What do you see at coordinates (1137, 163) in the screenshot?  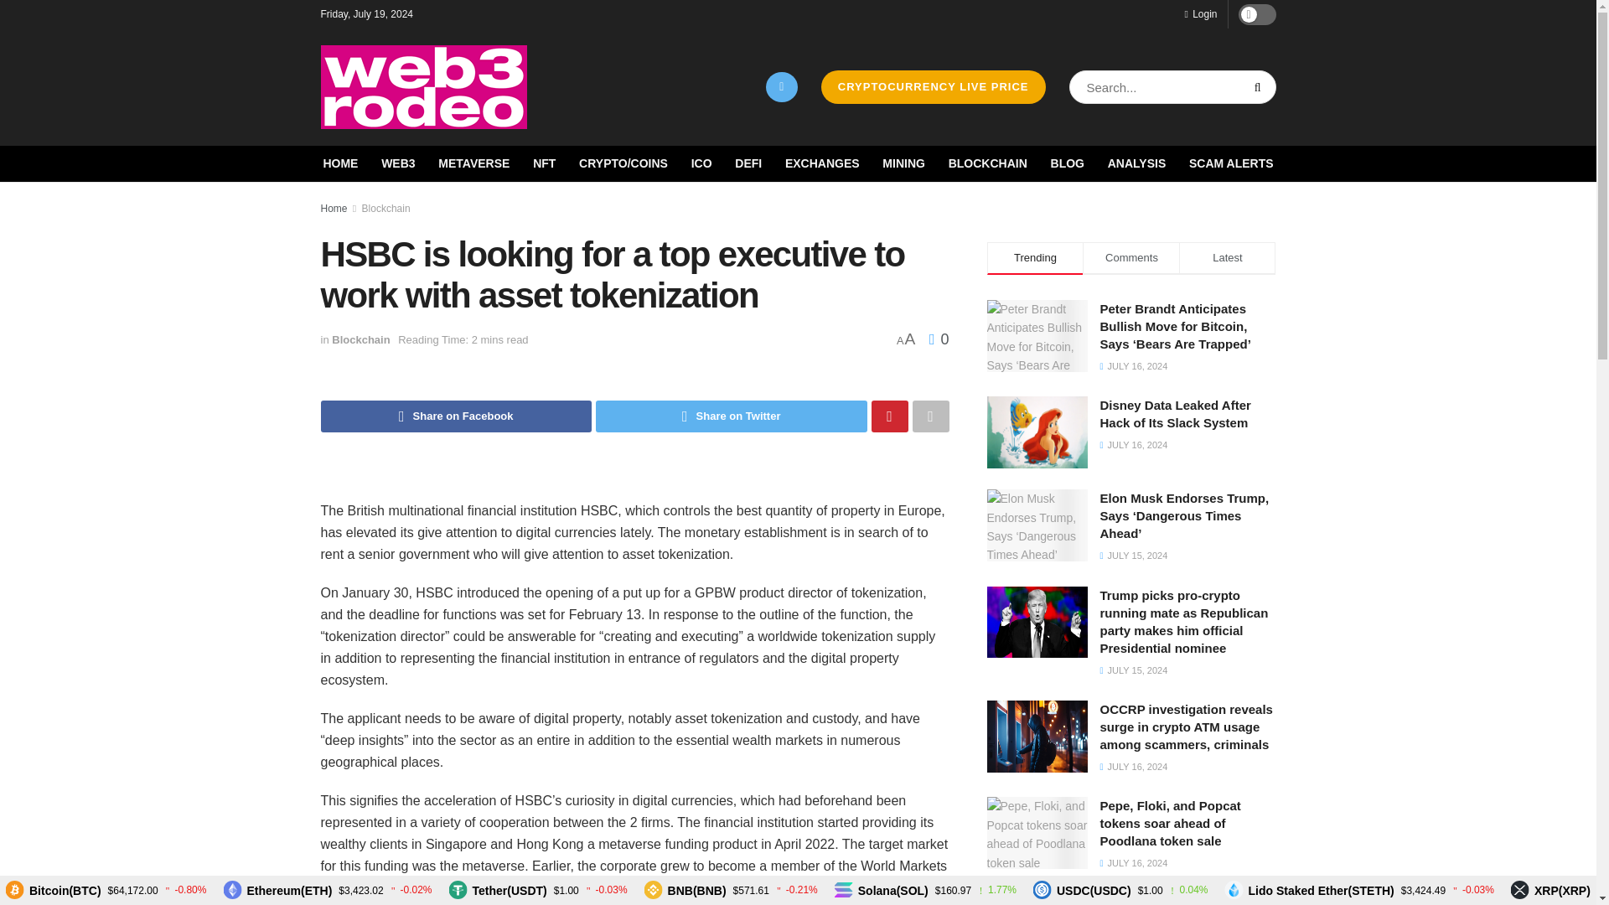 I see `ANALYSIS` at bounding box center [1137, 163].